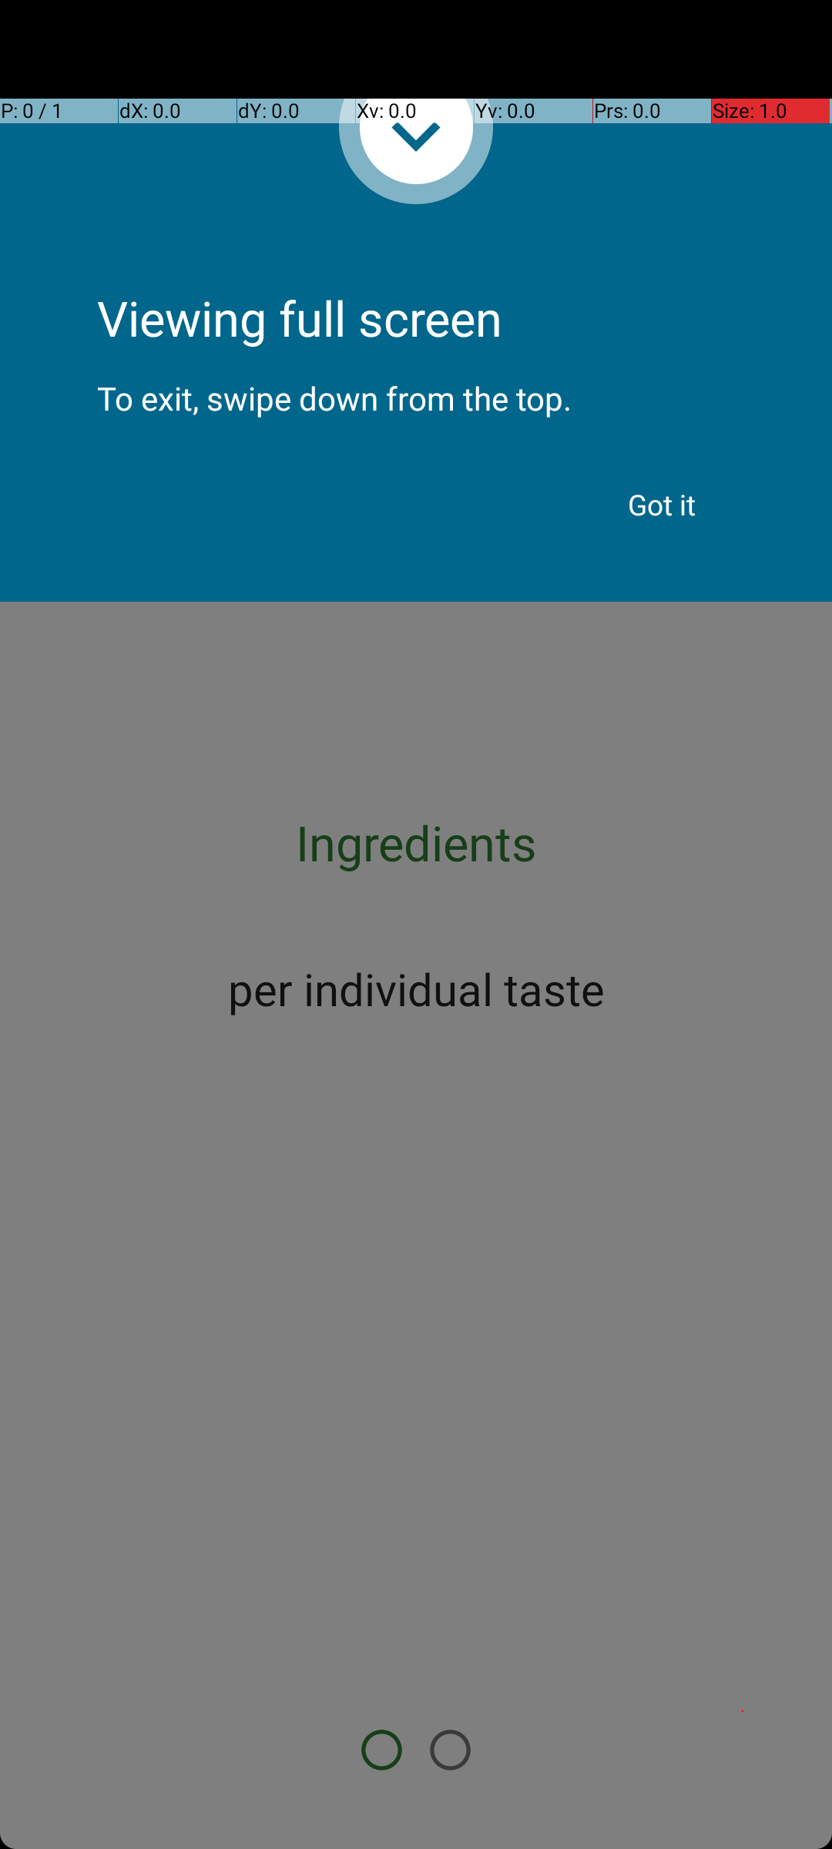 This screenshot has width=832, height=1849. I want to click on To exit, swipe down from the top., so click(416, 385).